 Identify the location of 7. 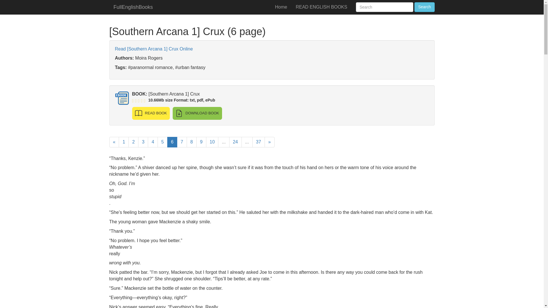
(182, 142).